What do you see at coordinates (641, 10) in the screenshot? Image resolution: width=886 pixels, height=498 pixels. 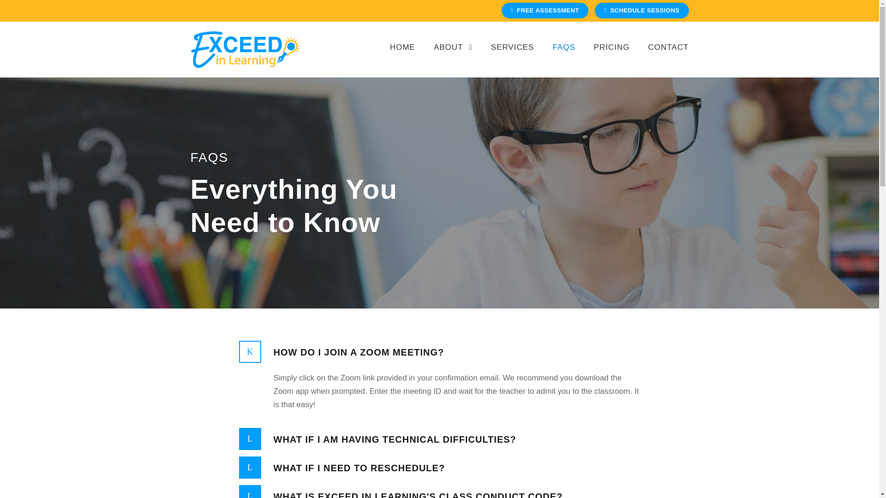 I see `SCHEDULE SESSIONS` at bounding box center [641, 10].